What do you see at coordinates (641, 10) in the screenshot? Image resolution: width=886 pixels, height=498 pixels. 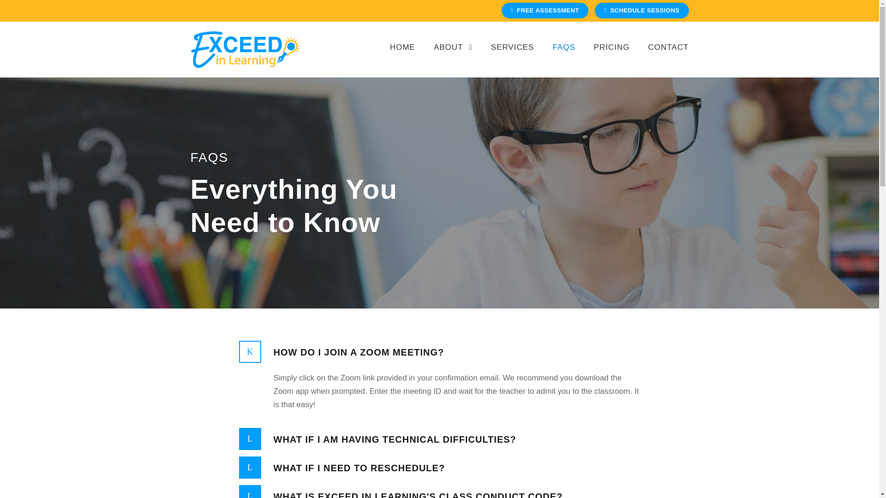 I see `SCHEDULE SESSIONS` at bounding box center [641, 10].